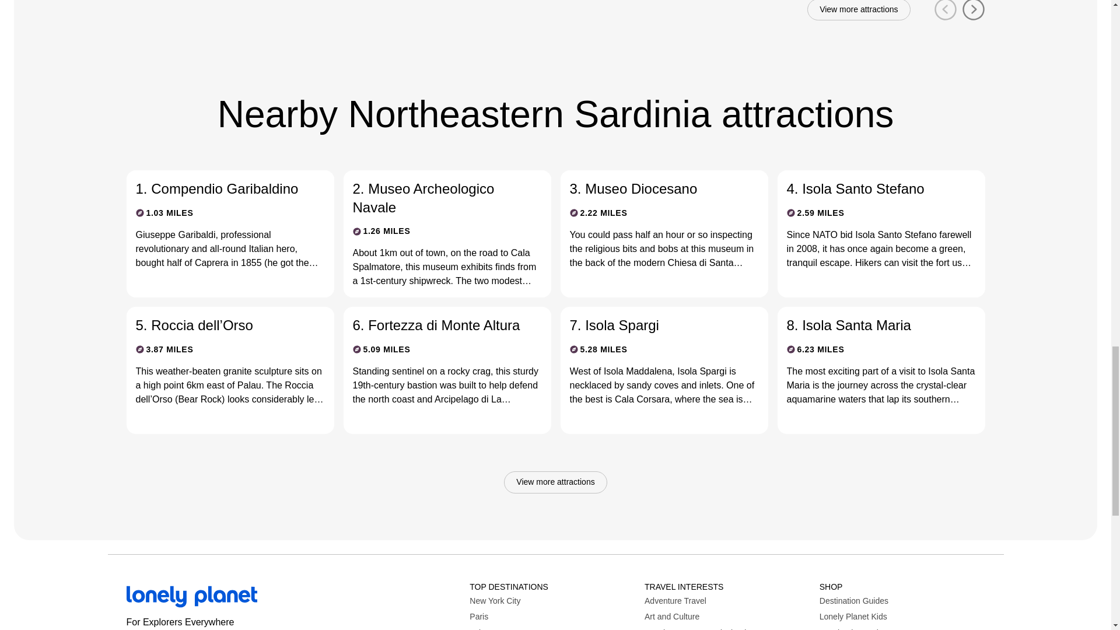  What do you see at coordinates (859, 10) in the screenshot?
I see `View more attractions` at bounding box center [859, 10].